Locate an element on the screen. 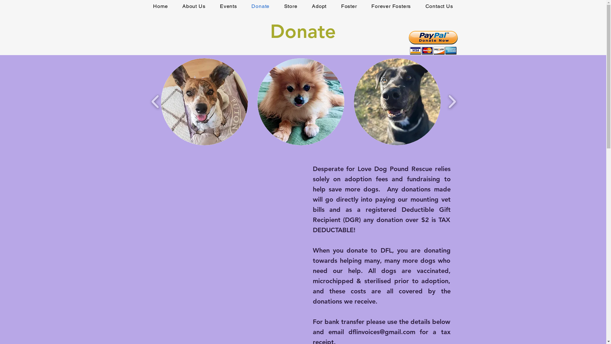  Foster is located at coordinates (349, 6).